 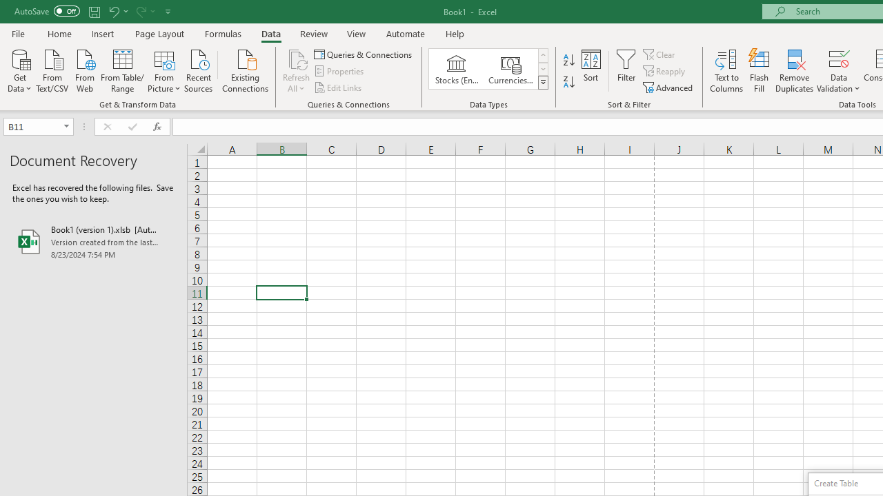 I want to click on From Picture, so click(x=164, y=70).